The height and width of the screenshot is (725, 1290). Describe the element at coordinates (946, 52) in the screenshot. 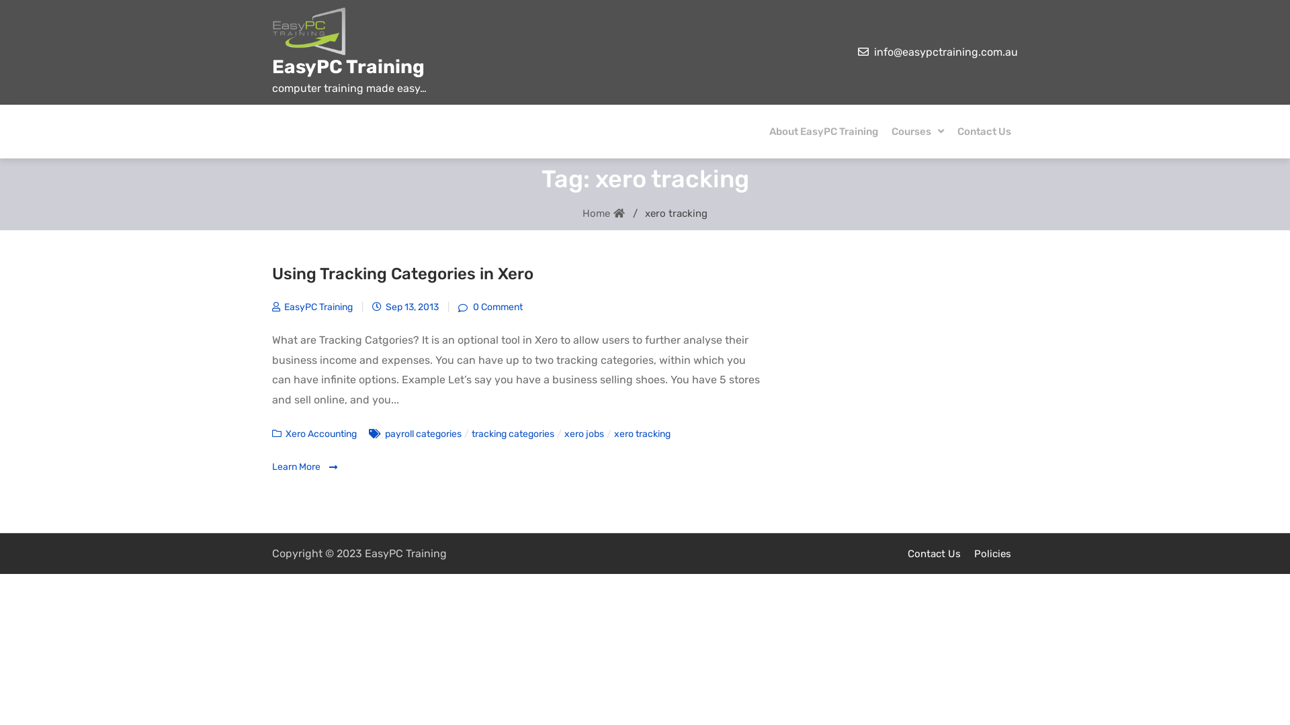

I see `info@easypctraining.com.au` at that location.